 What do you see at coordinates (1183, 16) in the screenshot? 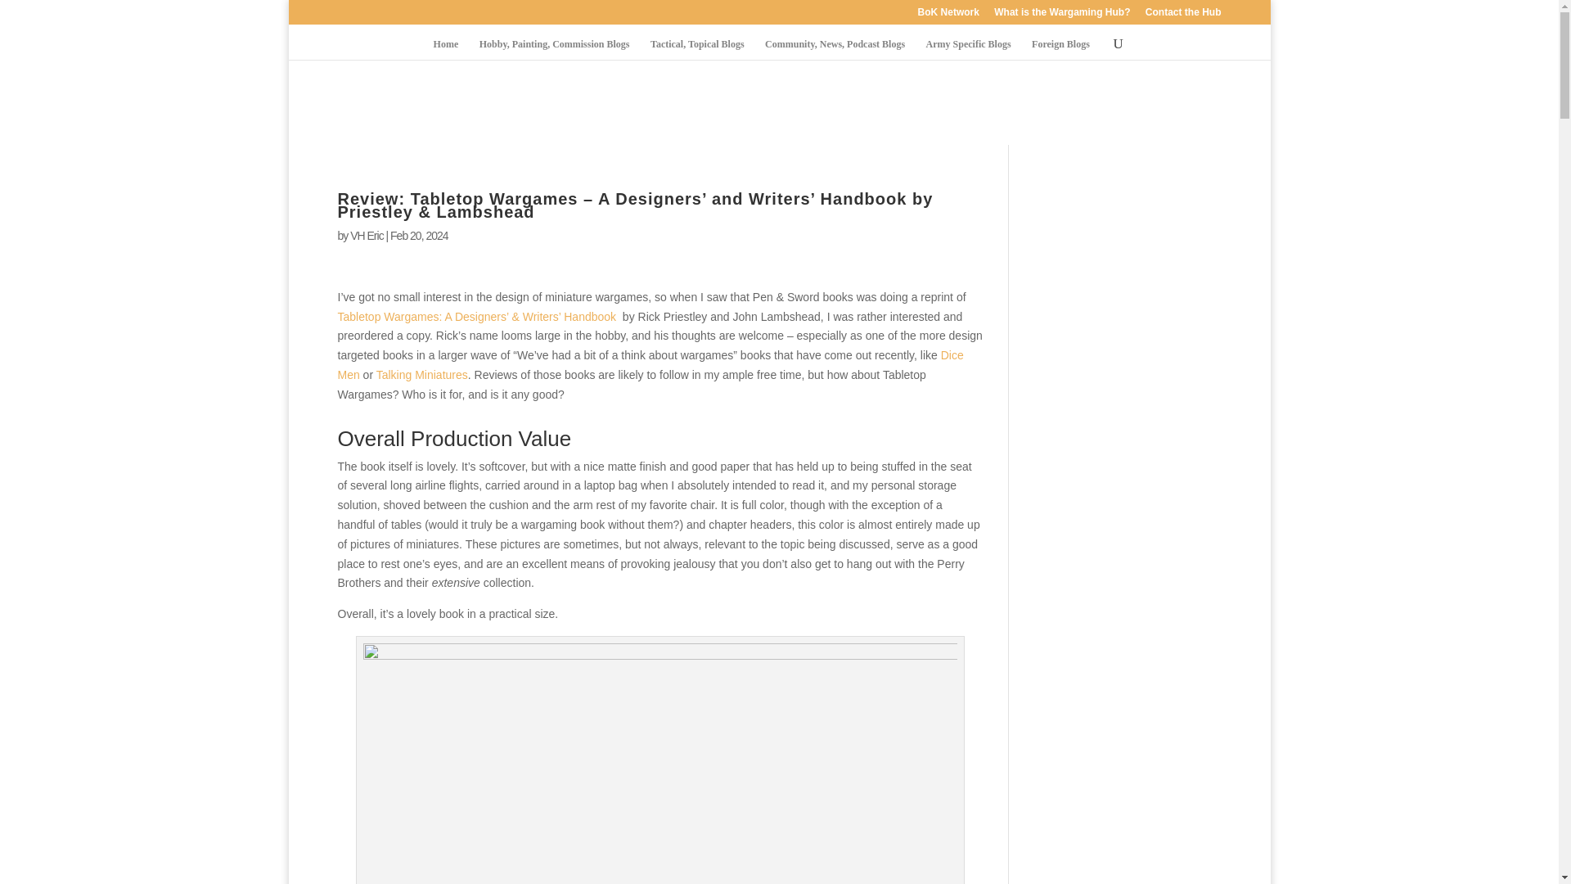
I see `Contact the Hub` at bounding box center [1183, 16].